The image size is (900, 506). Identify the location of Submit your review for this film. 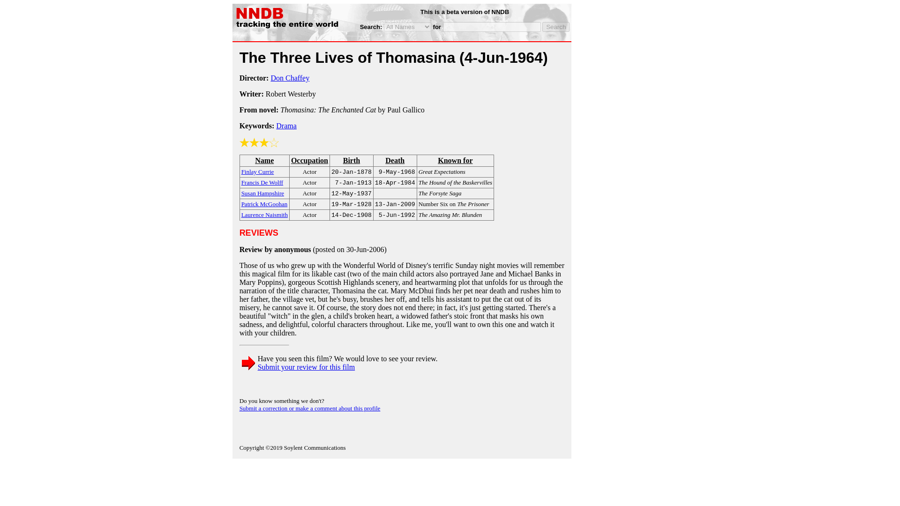
(307, 367).